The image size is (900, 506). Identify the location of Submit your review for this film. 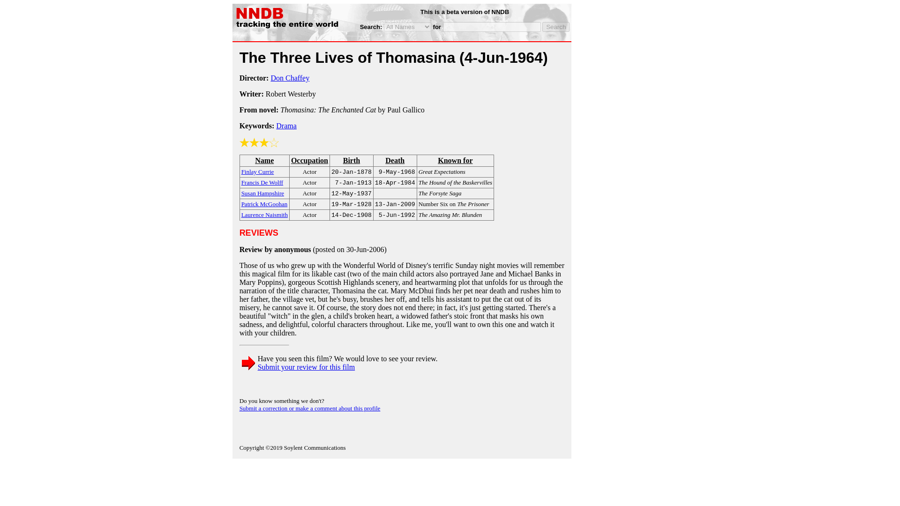
(307, 367).